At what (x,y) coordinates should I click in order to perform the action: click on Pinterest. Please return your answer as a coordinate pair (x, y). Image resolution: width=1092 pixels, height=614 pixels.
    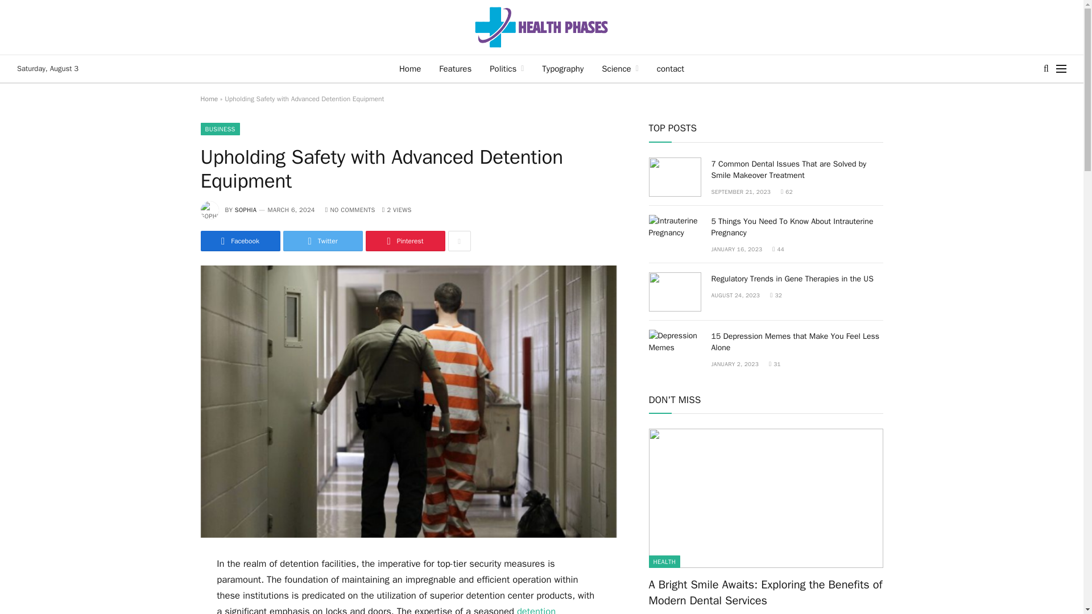
    Looking at the image, I should click on (404, 241).